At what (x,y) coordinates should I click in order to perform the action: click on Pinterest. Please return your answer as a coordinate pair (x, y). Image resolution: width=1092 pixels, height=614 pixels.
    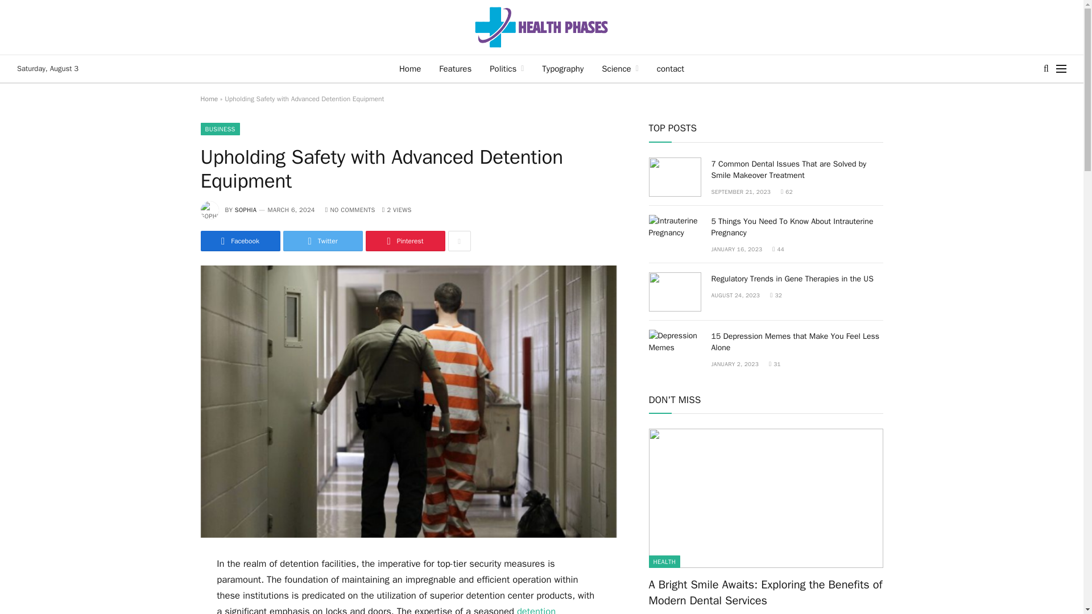
    Looking at the image, I should click on (404, 241).